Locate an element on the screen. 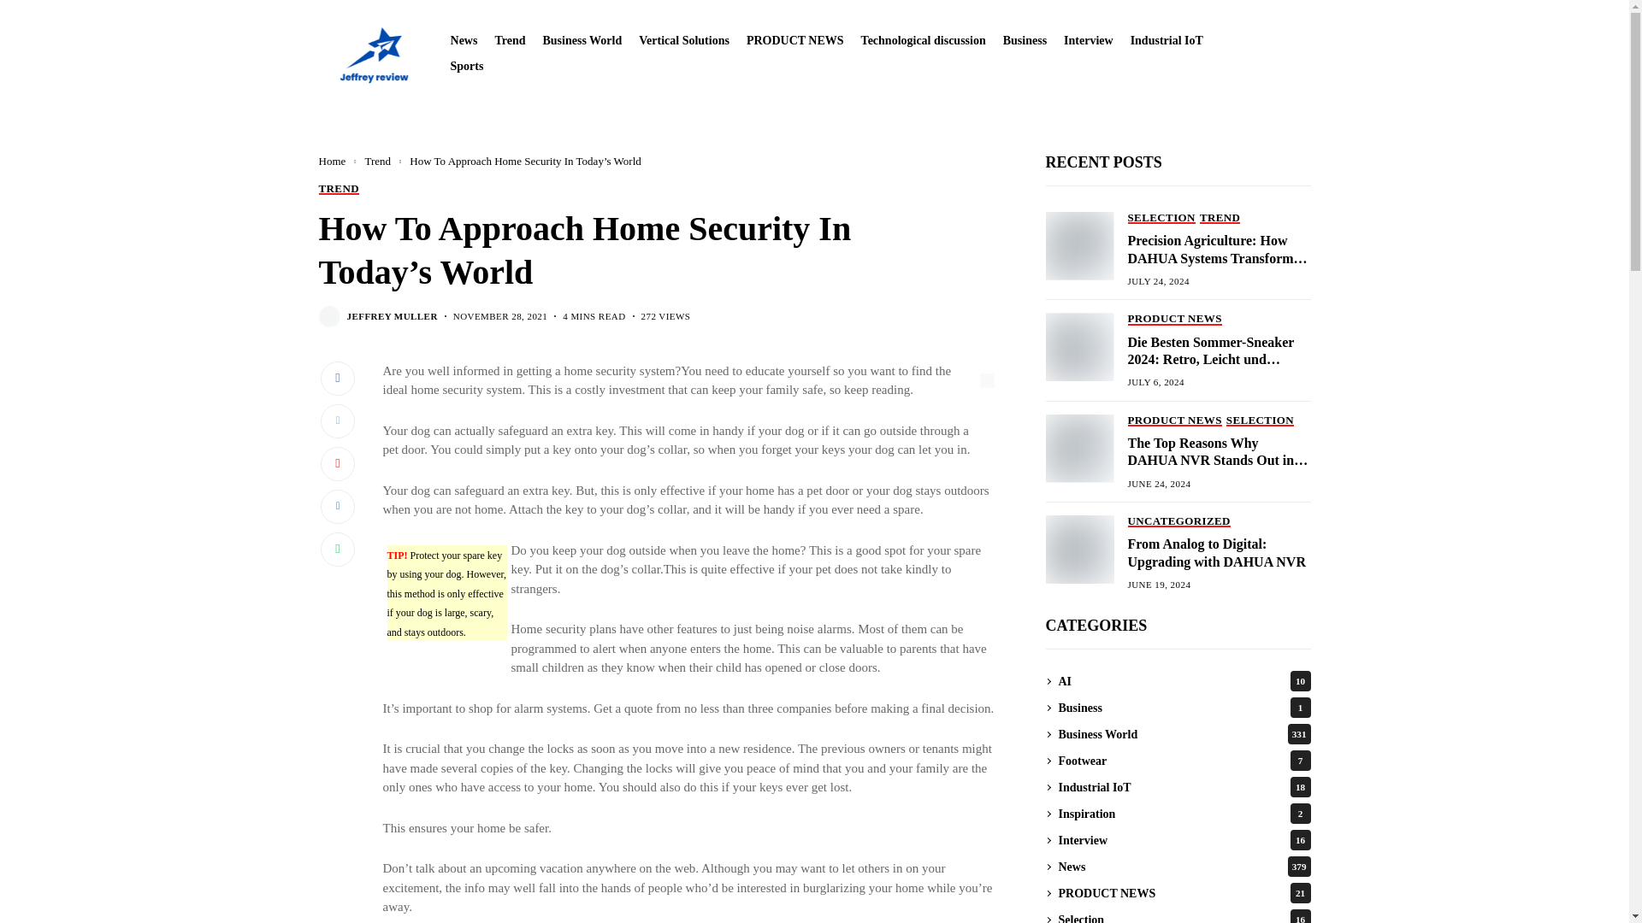  Business is located at coordinates (1025, 40).